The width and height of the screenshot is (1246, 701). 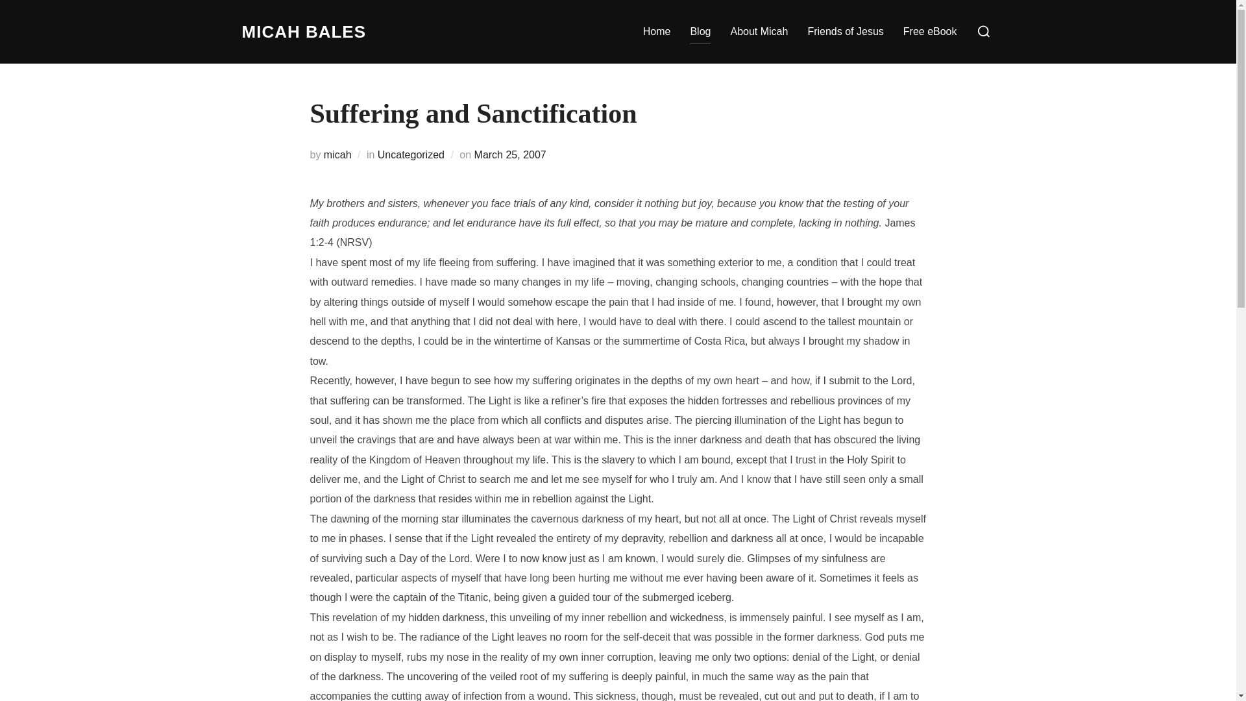 What do you see at coordinates (304, 32) in the screenshot?
I see `Religion is Easy. Discipleship is Hard.` at bounding box center [304, 32].